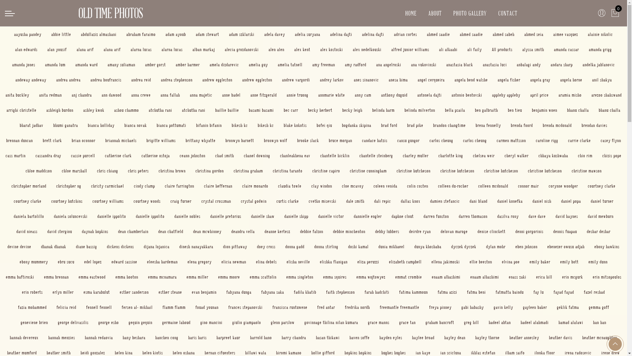  What do you see at coordinates (257, 80) in the screenshot?
I see `andrew eggleston` at bounding box center [257, 80].